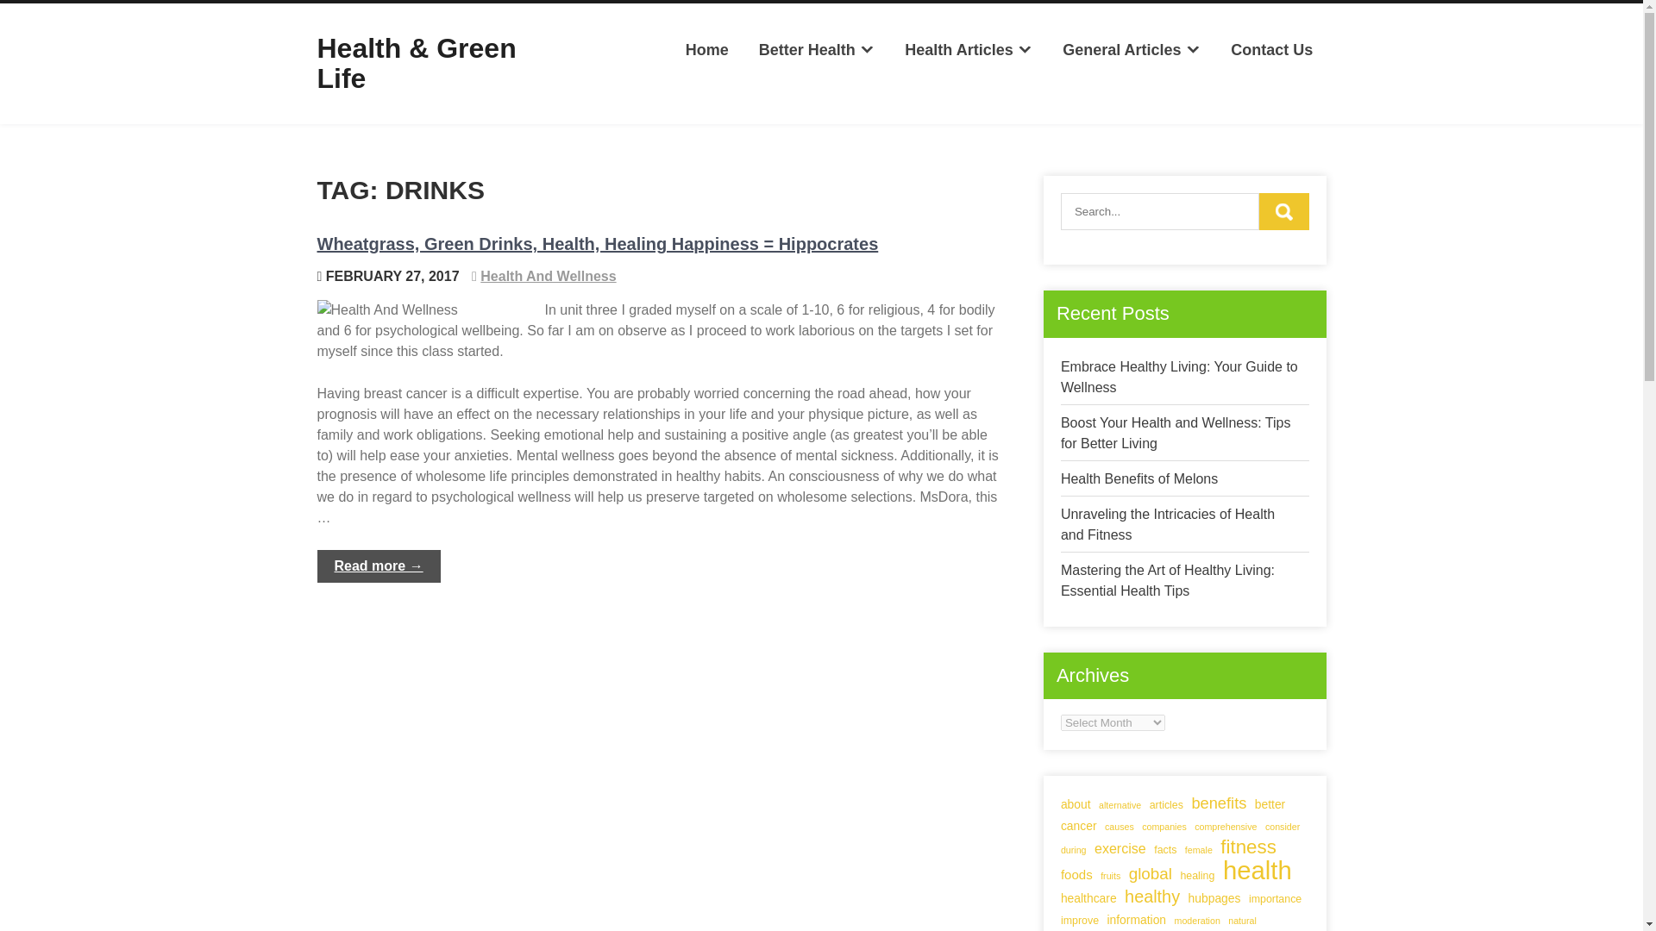  Describe the element at coordinates (1218, 803) in the screenshot. I see `benefits` at that location.